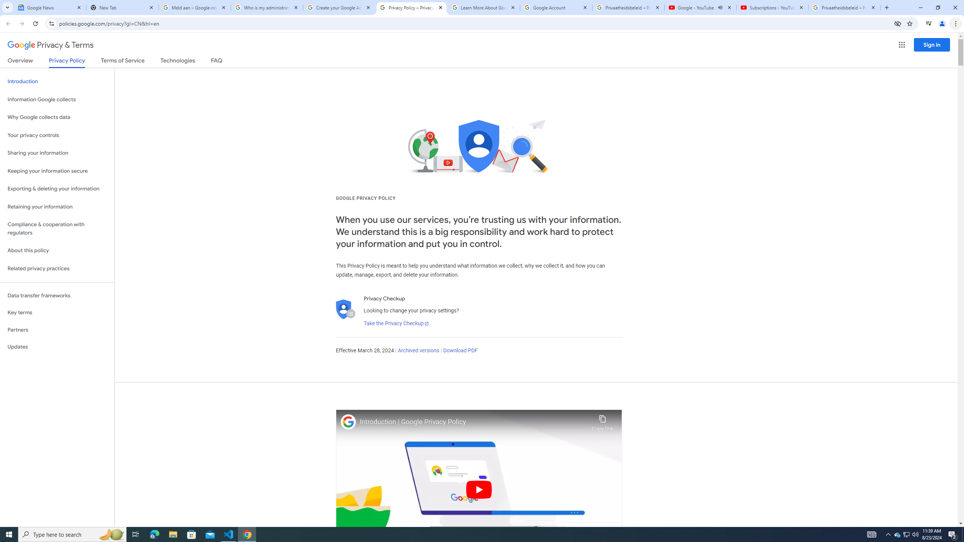 This screenshot has width=964, height=542. Describe the element at coordinates (418, 351) in the screenshot. I see `Archived versions` at that location.